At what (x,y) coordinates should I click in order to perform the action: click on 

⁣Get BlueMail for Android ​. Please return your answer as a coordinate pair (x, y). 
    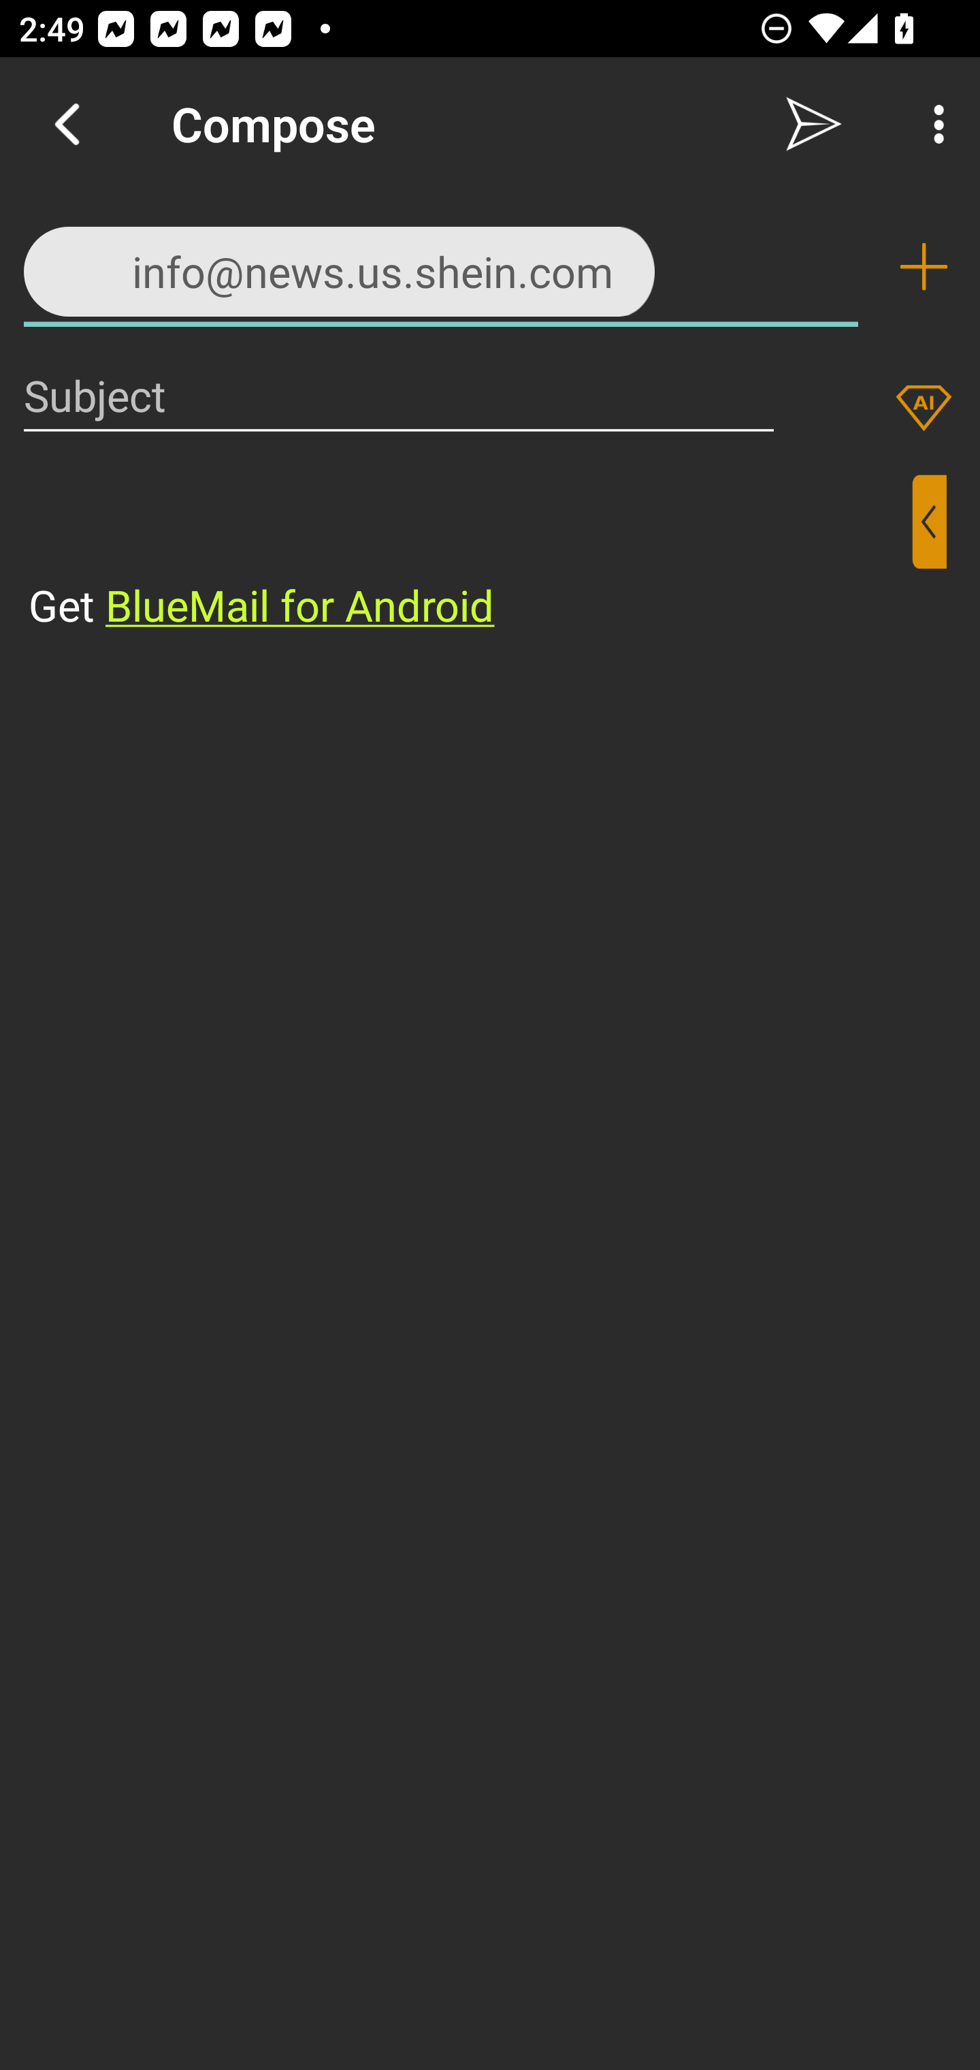
    Looking at the image, I should click on (469, 554).